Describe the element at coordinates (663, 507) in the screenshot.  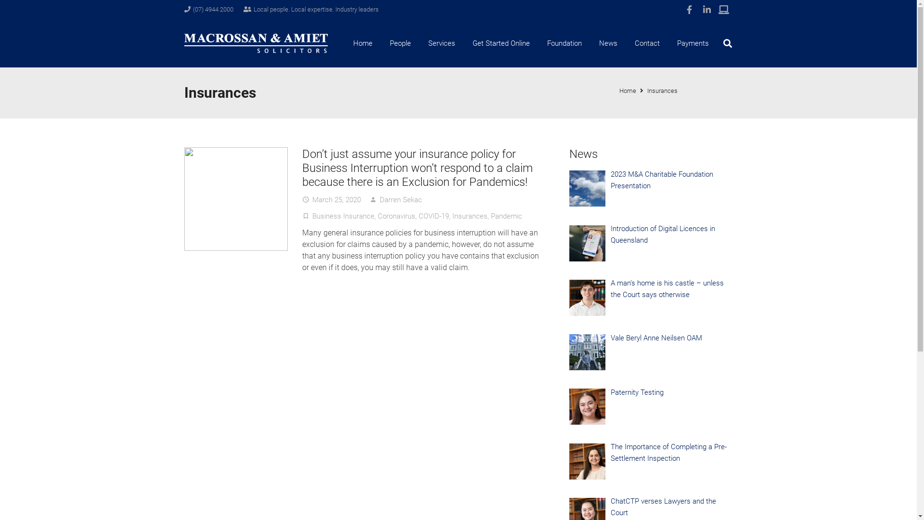
I see `ChatCTP verses Lawyers and the Court` at that location.